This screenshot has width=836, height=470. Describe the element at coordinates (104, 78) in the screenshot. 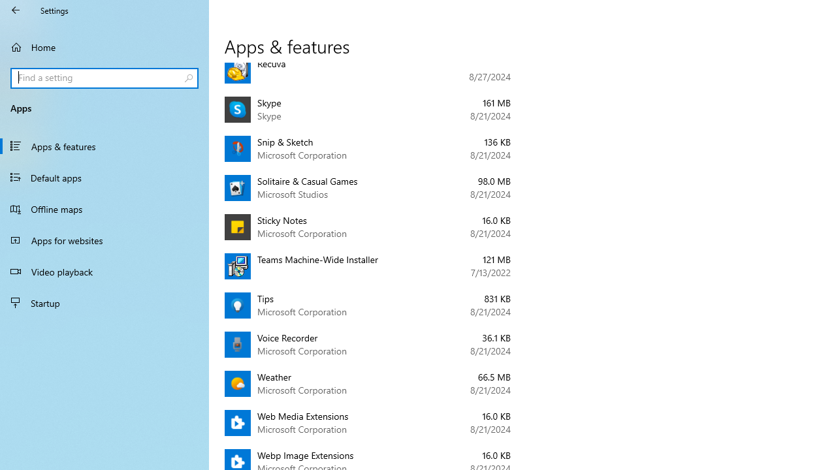

I see `Search box, Find a setting` at that location.